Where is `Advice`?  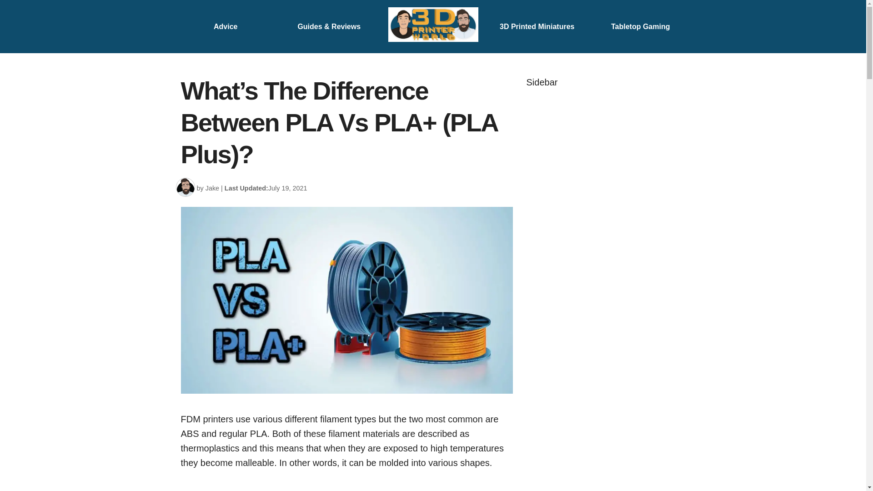 Advice is located at coordinates (226, 26).